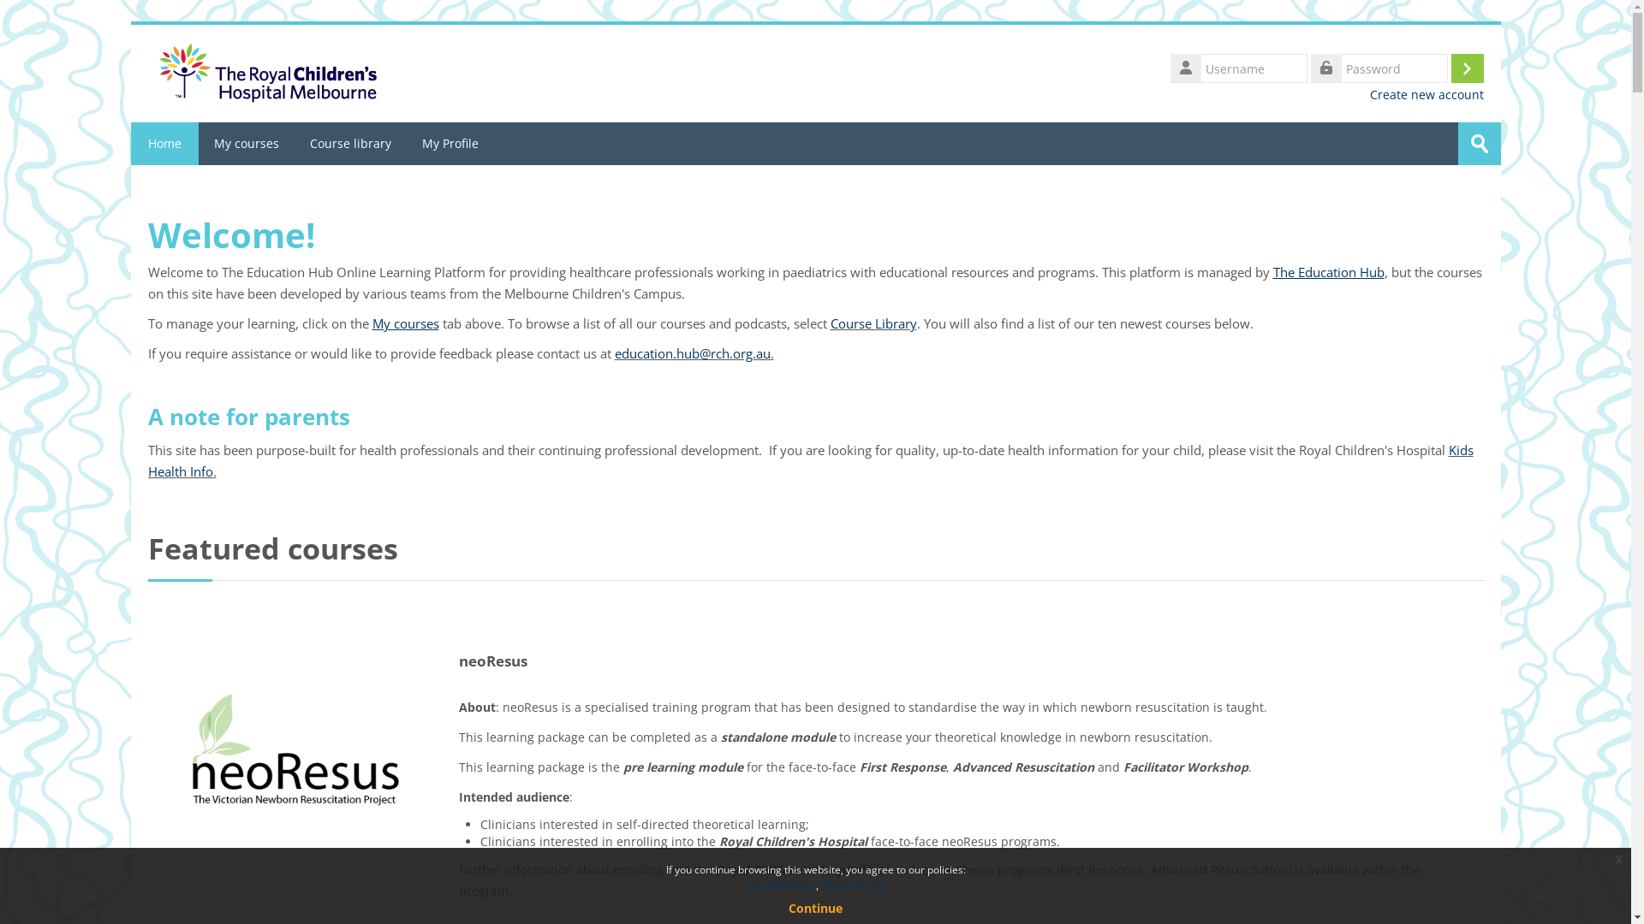 The image size is (1644, 924). What do you see at coordinates (351, 144) in the screenshot?
I see `Course library` at bounding box center [351, 144].